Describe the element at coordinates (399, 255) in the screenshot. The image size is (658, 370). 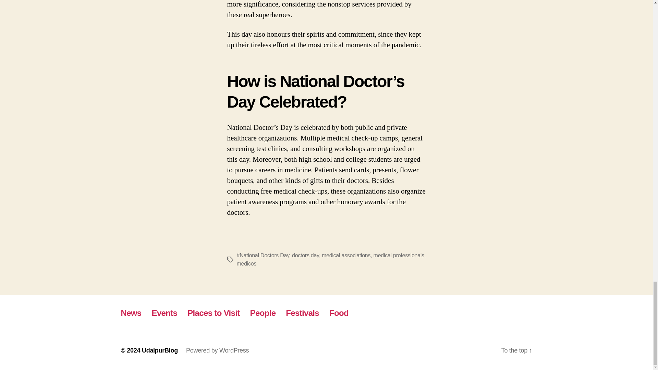
I see `medical professionals` at that location.